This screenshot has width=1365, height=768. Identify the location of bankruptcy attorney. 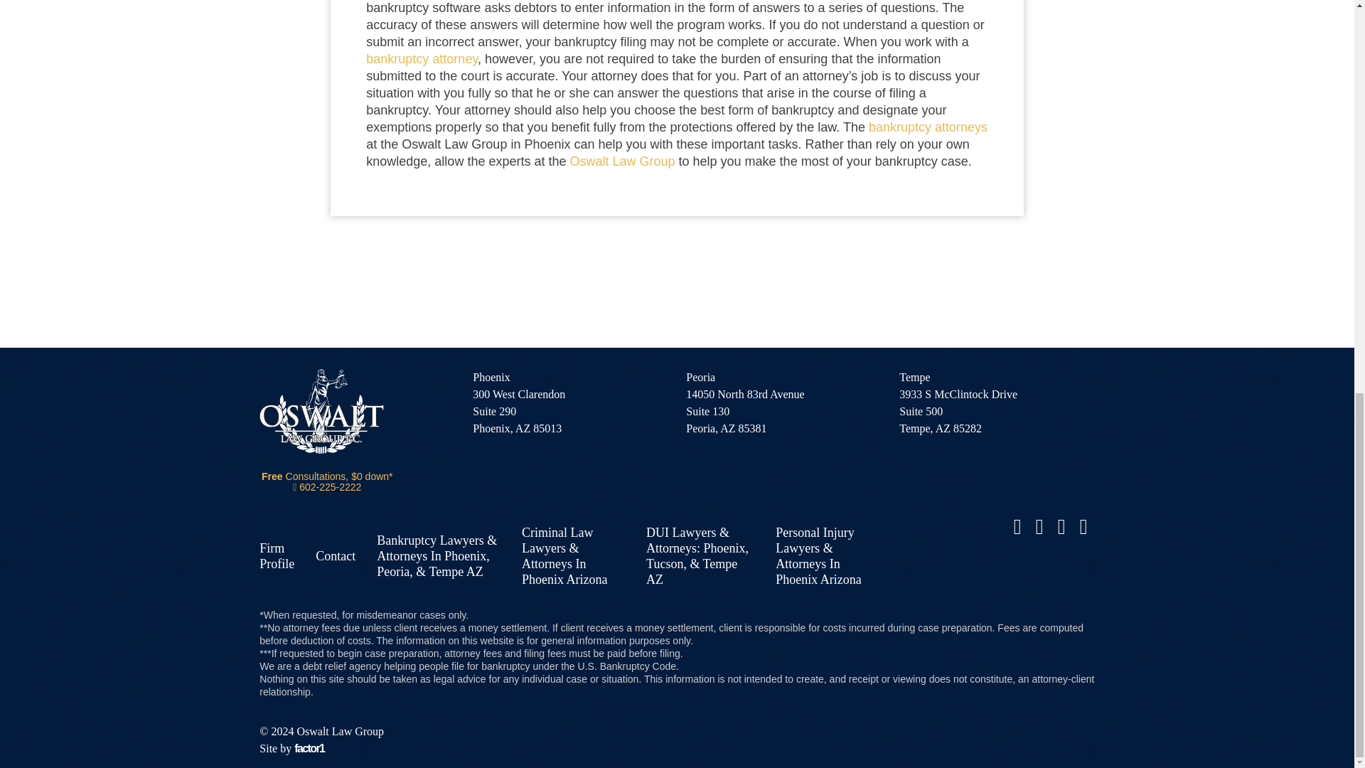
(422, 58).